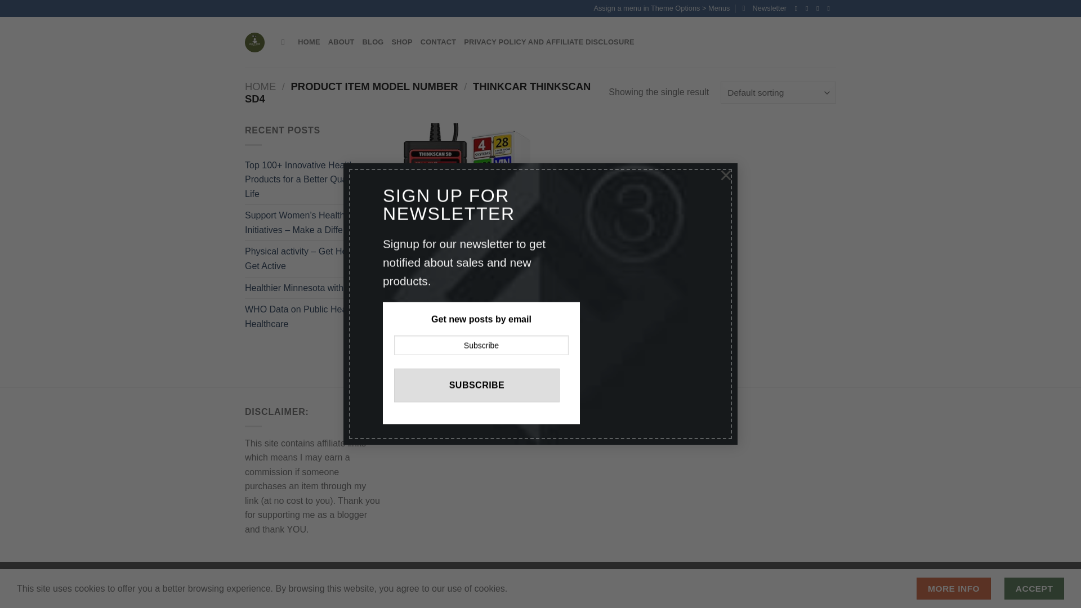  Describe the element at coordinates (260, 86) in the screenshot. I see `HOME` at that location.